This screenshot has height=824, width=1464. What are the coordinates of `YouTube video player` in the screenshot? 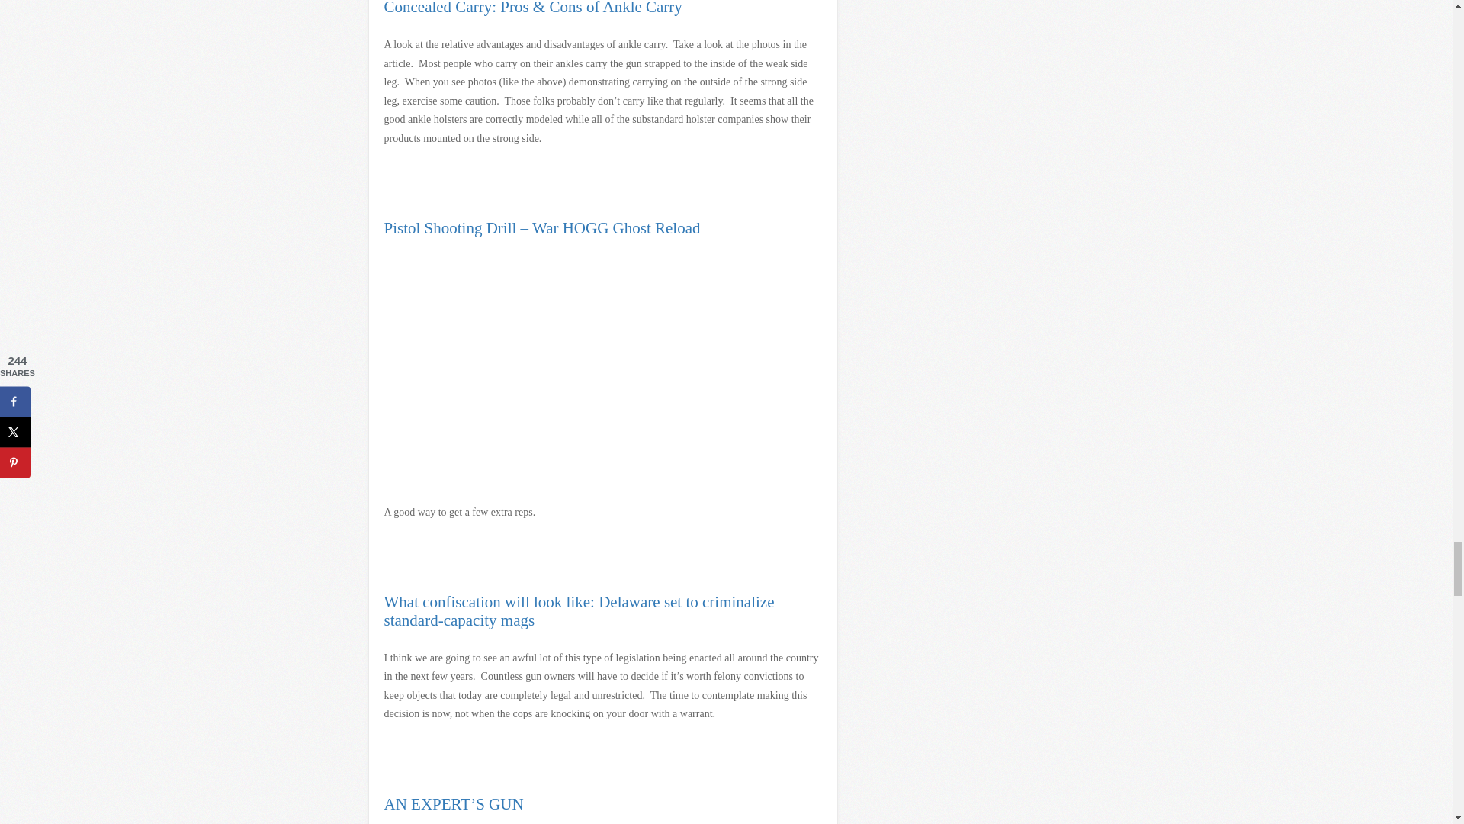 It's located at (597, 365).